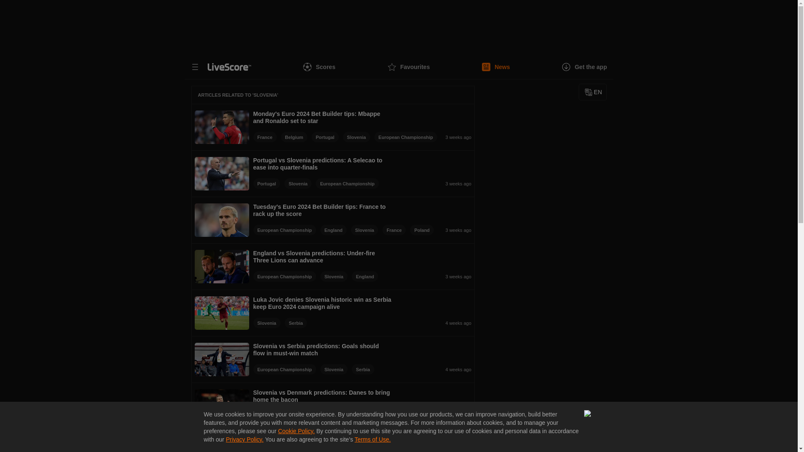 This screenshot has height=452, width=804. Describe the element at coordinates (455, 230) in the screenshot. I see `3 weeks ago` at that location.